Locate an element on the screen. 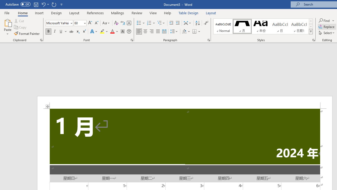 The height and width of the screenshot is (190, 337). Font Size is located at coordinates (78, 23).